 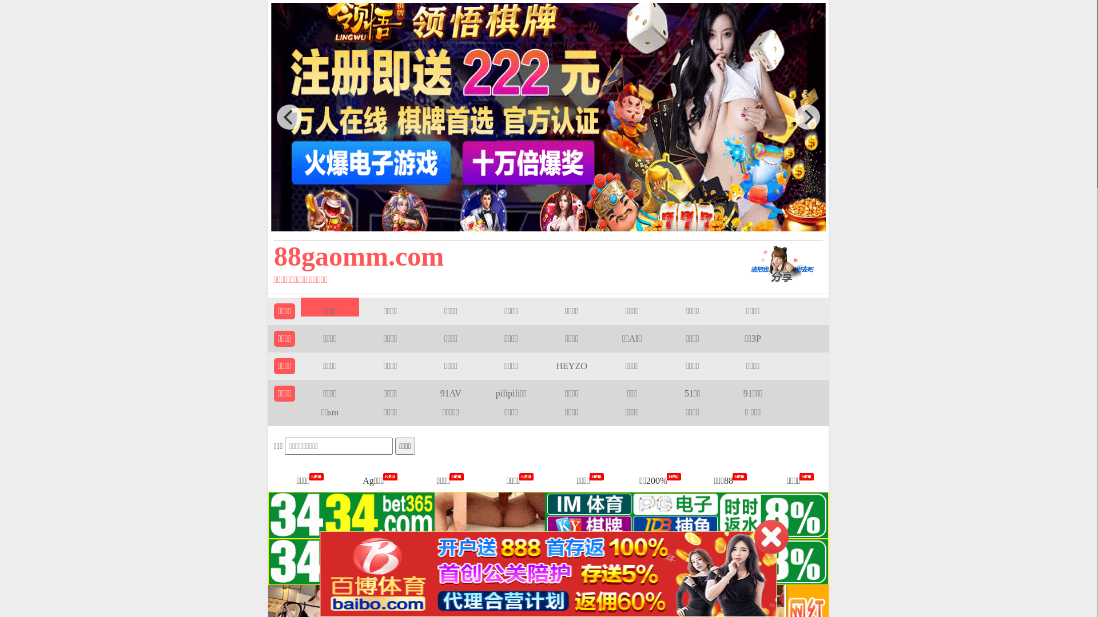 I want to click on HEYZO, so click(x=572, y=366).